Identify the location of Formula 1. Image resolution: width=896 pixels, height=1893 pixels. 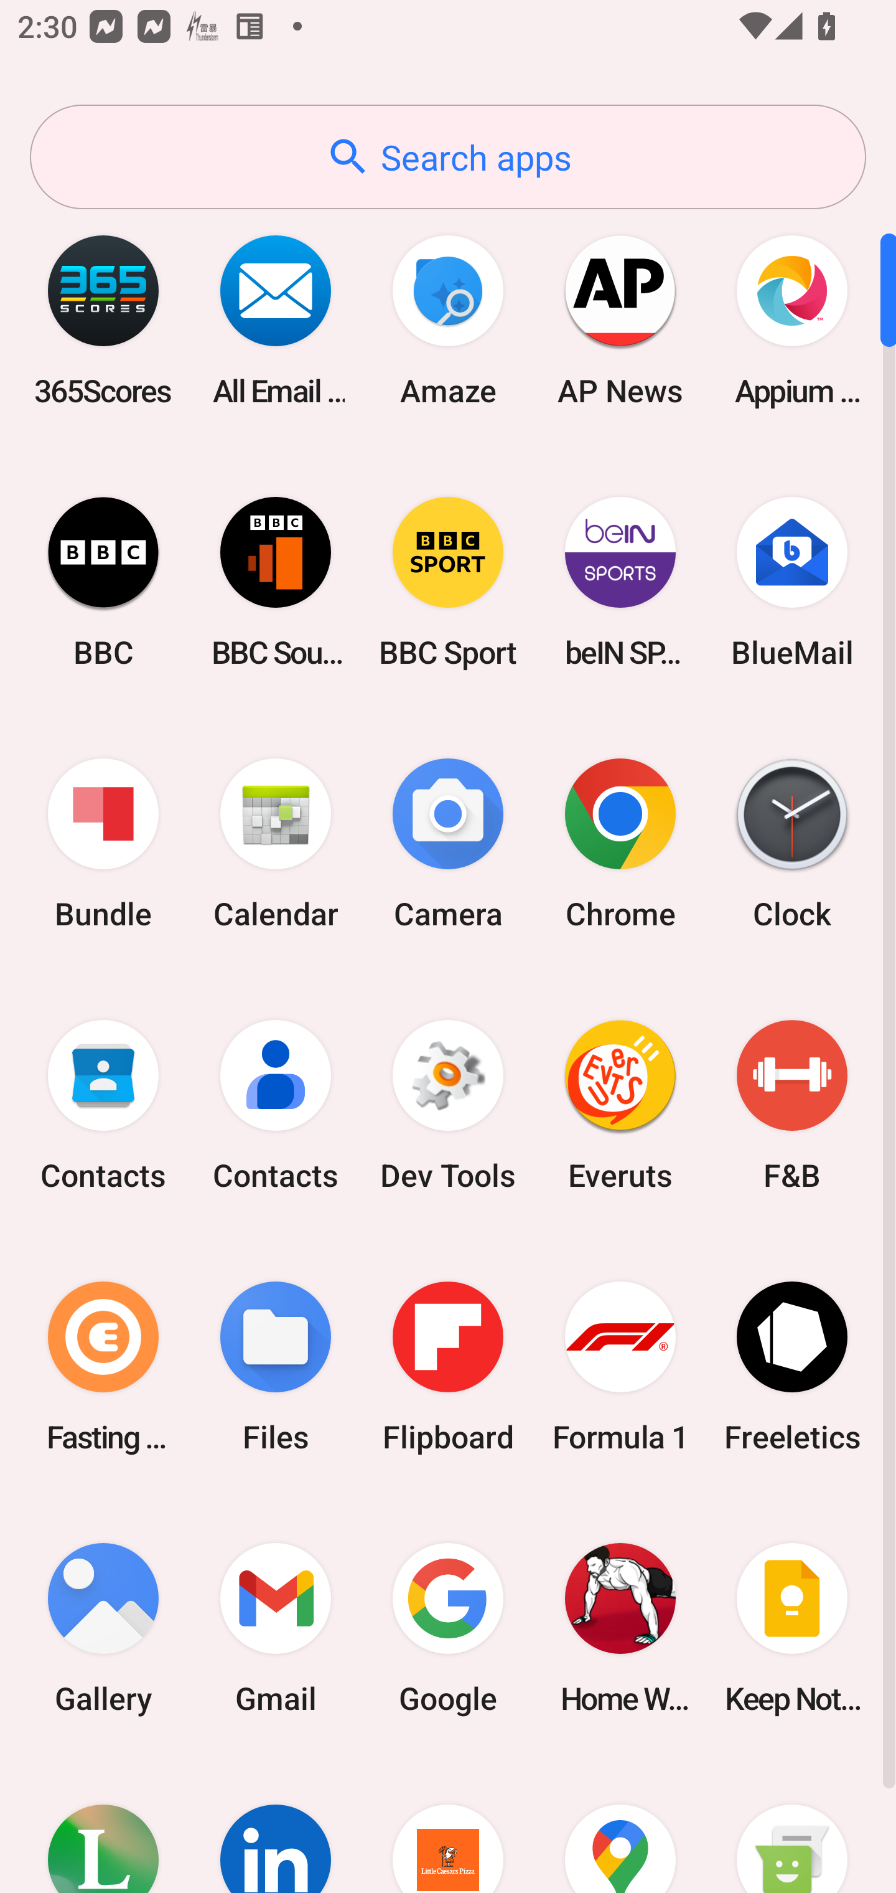
(620, 1366).